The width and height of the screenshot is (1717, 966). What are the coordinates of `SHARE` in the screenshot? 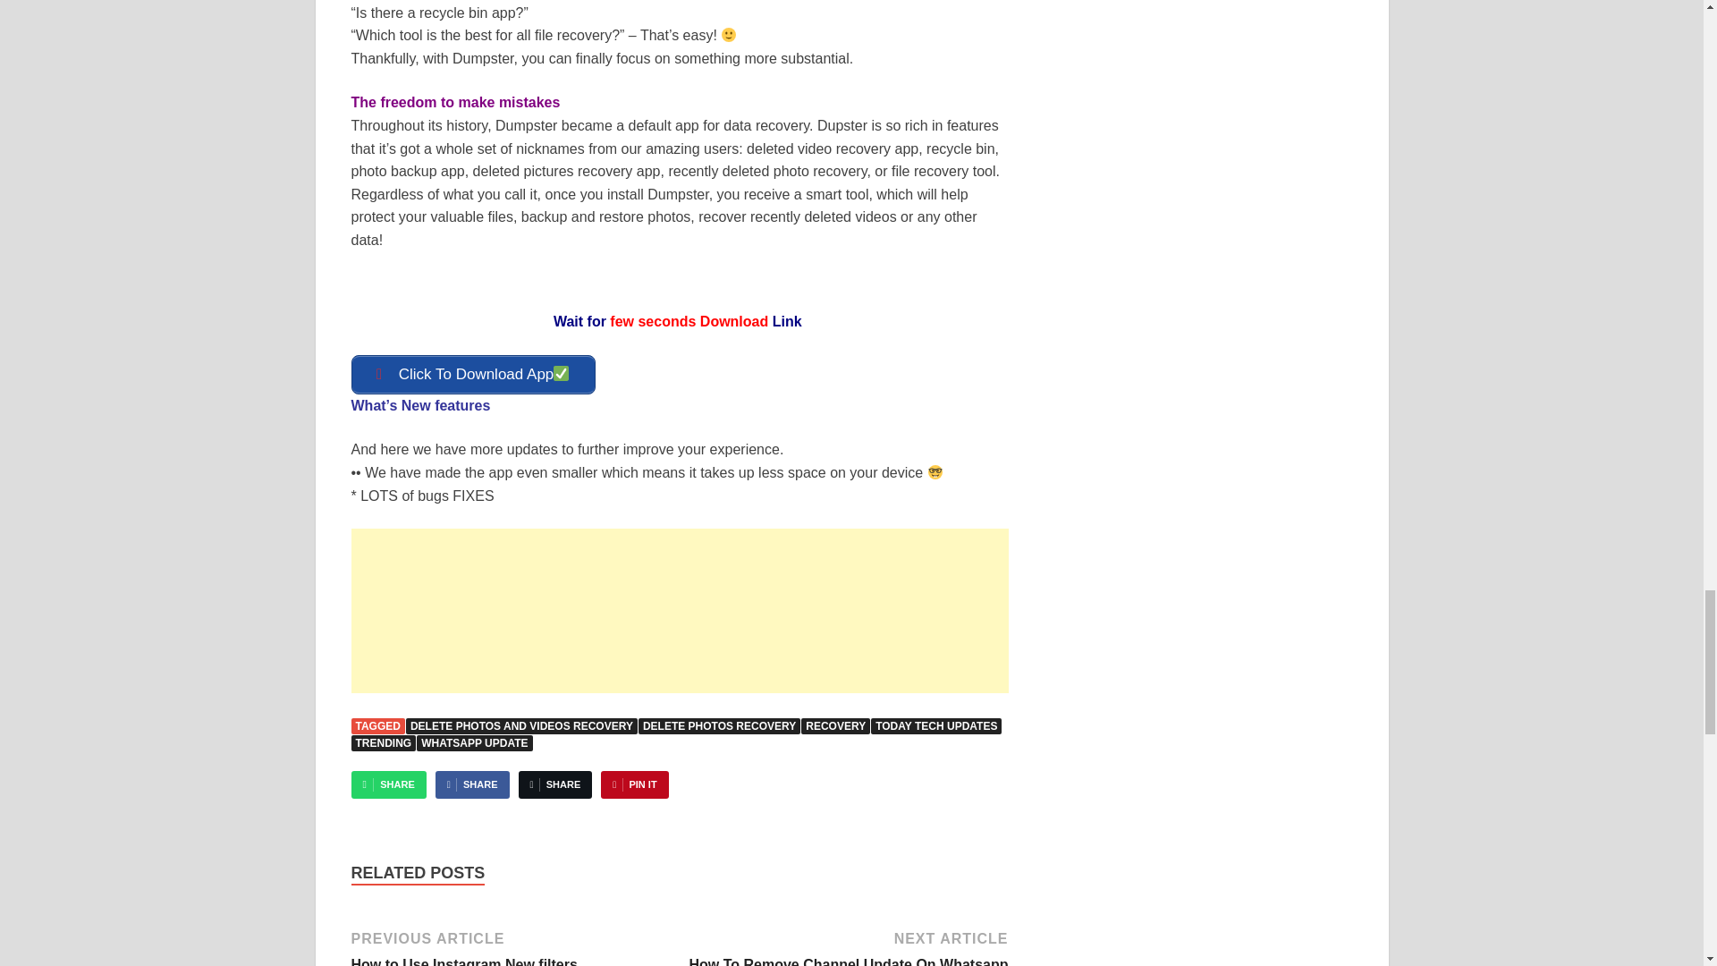 It's located at (383, 742).